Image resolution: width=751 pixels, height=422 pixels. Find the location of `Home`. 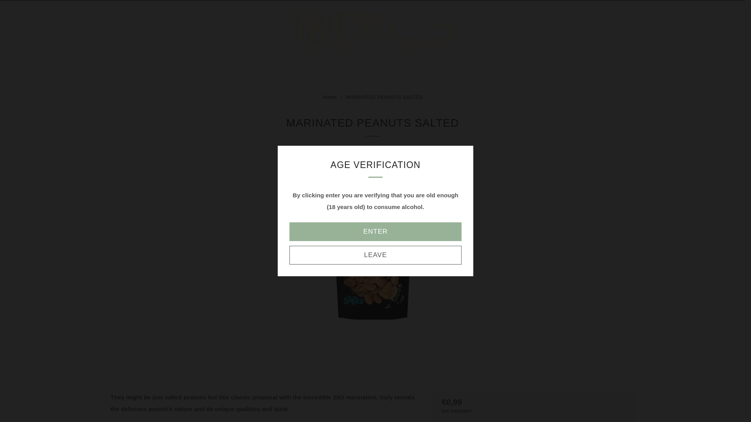

Home is located at coordinates (329, 97).